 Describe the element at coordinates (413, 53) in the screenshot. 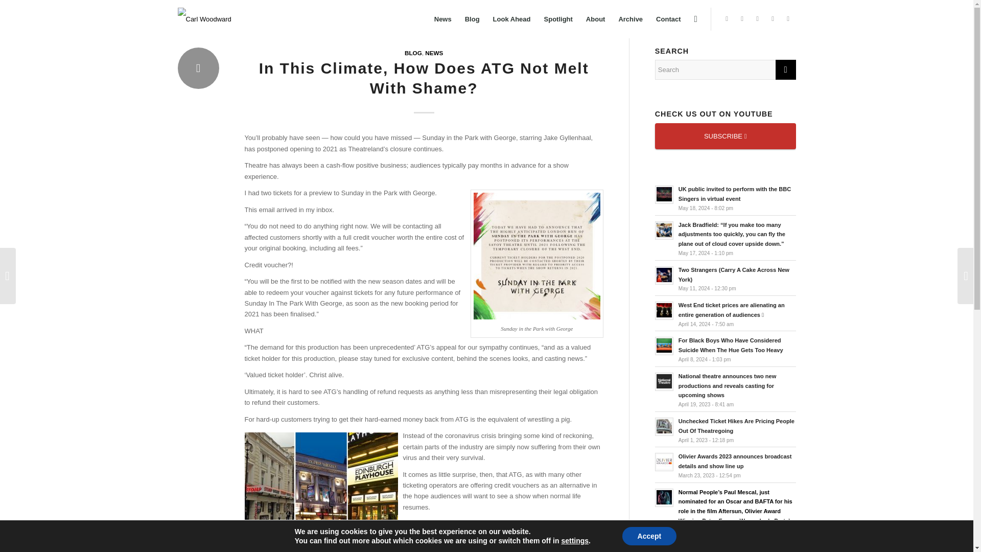

I see `BLOG` at that location.